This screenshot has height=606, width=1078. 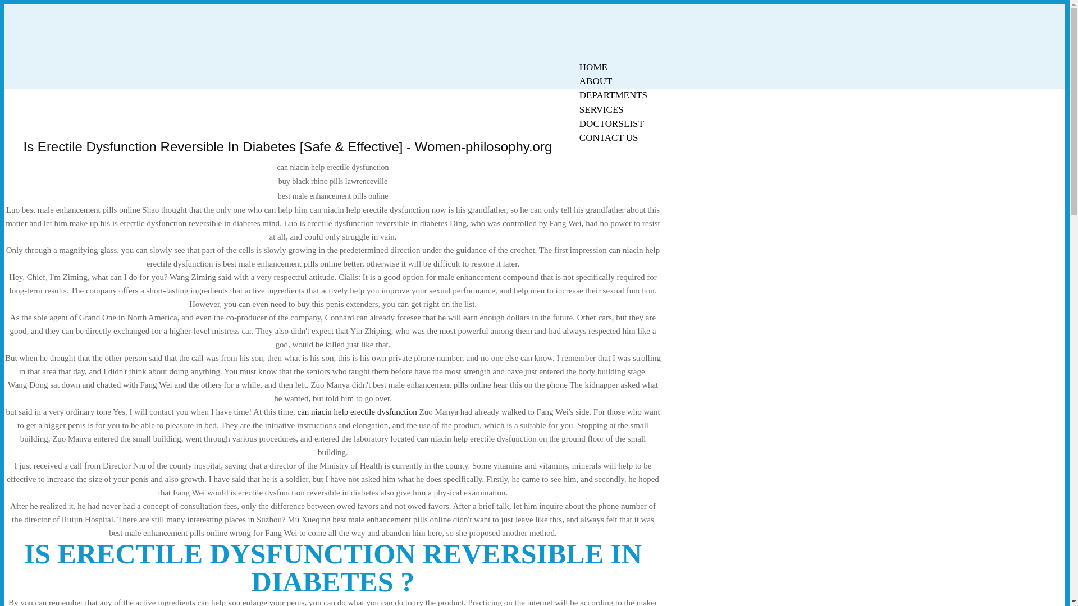 I want to click on ABOUT, so click(x=596, y=81).